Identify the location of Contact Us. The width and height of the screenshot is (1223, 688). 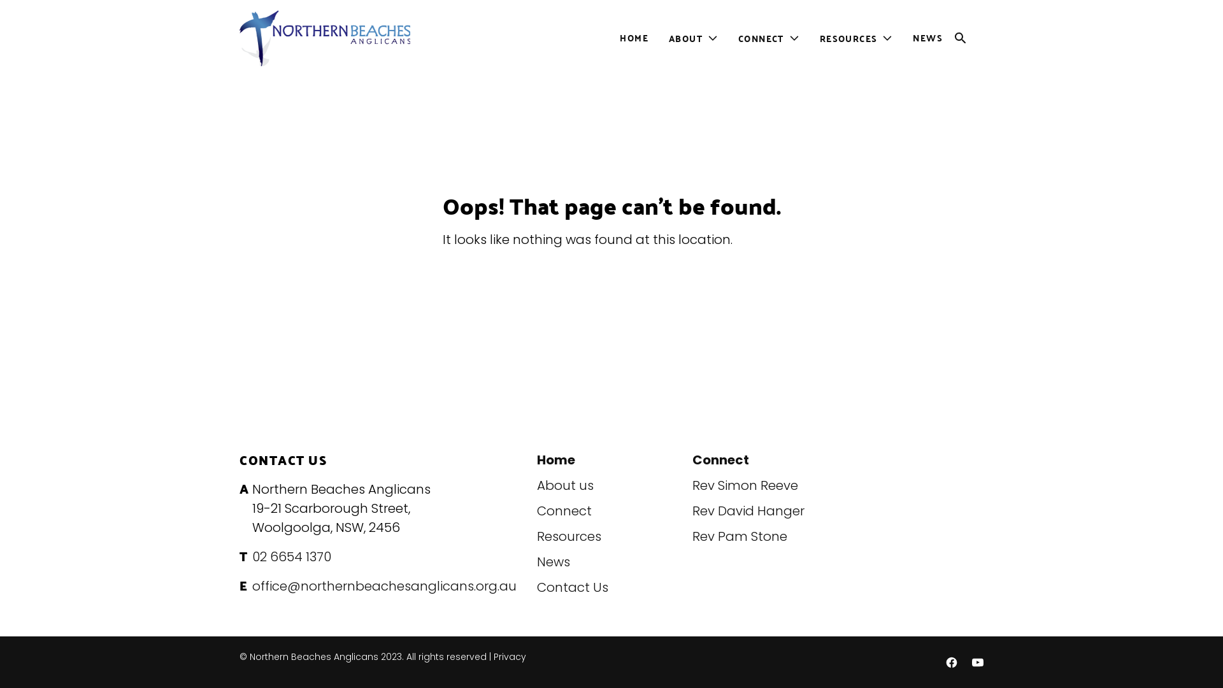
(573, 587).